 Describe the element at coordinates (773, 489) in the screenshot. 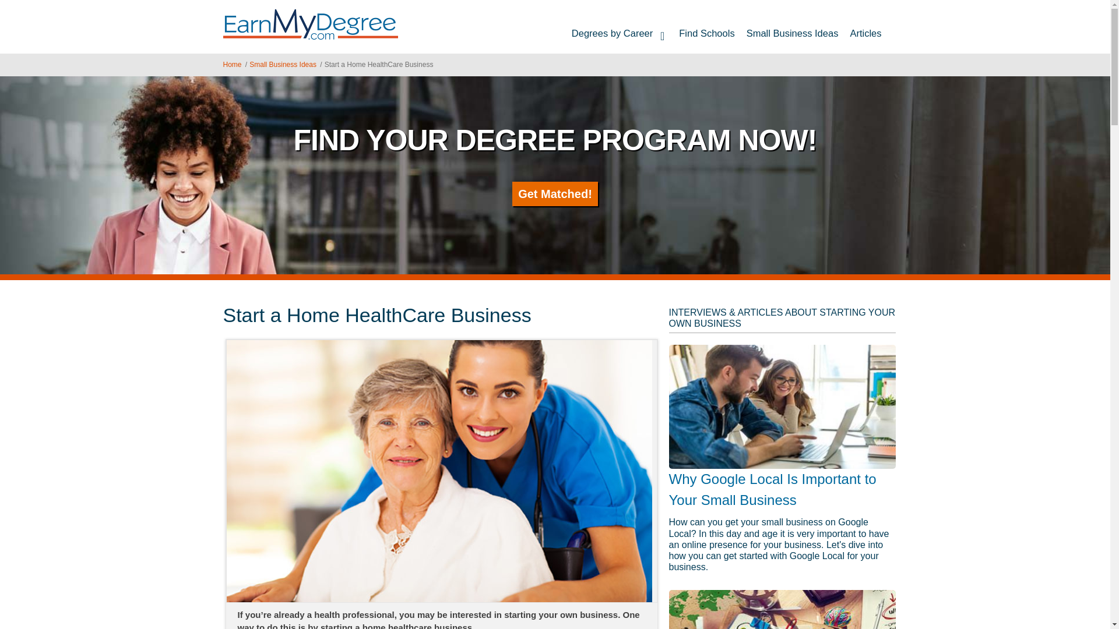

I see `Why Google Local Is Important to Your Small Business` at that location.